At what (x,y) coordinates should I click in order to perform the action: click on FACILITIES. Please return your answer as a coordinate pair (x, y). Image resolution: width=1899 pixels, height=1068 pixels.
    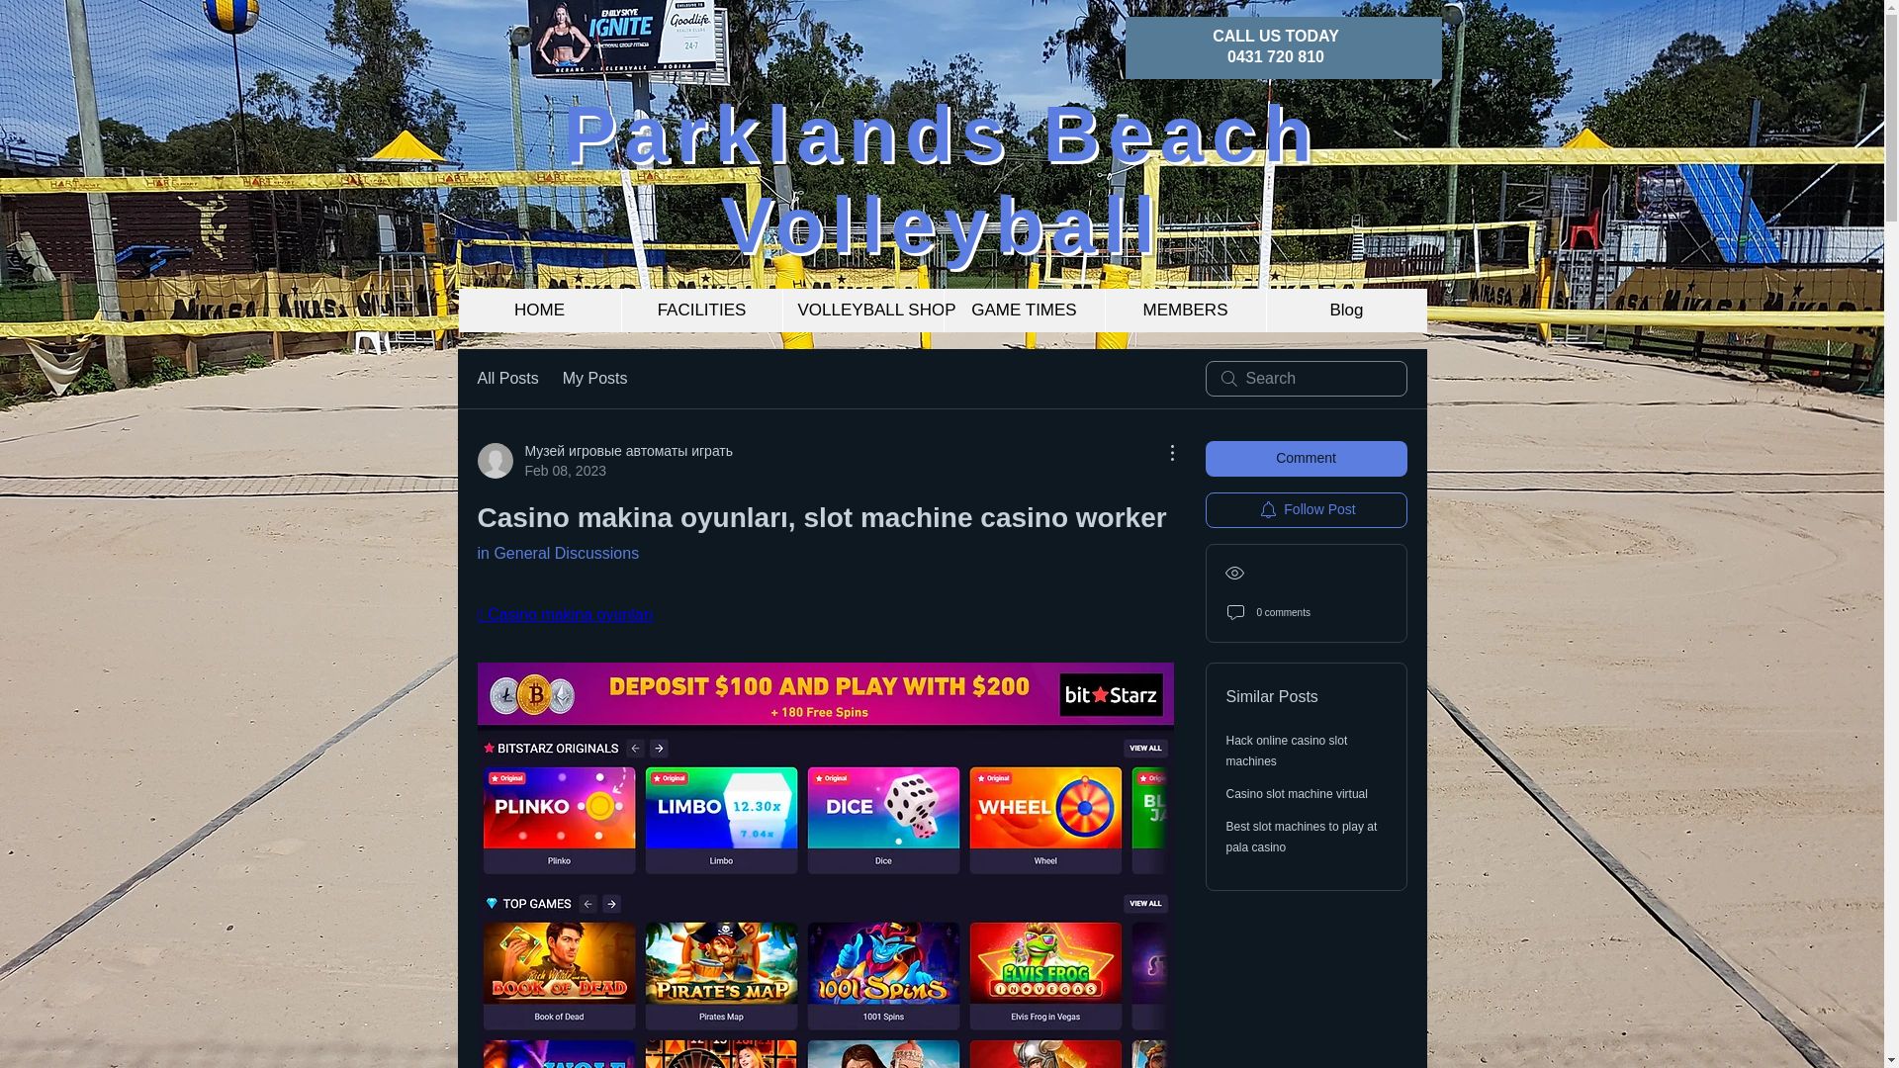
    Looking at the image, I should click on (701, 310).